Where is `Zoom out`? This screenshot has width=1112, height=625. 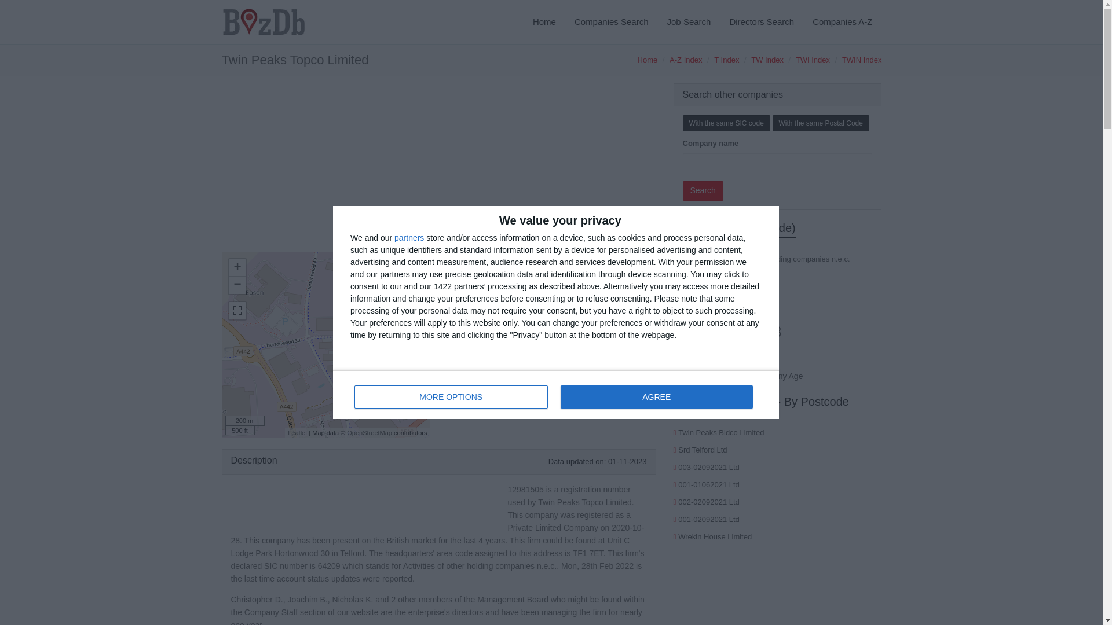
Zoom out is located at coordinates (236, 285).